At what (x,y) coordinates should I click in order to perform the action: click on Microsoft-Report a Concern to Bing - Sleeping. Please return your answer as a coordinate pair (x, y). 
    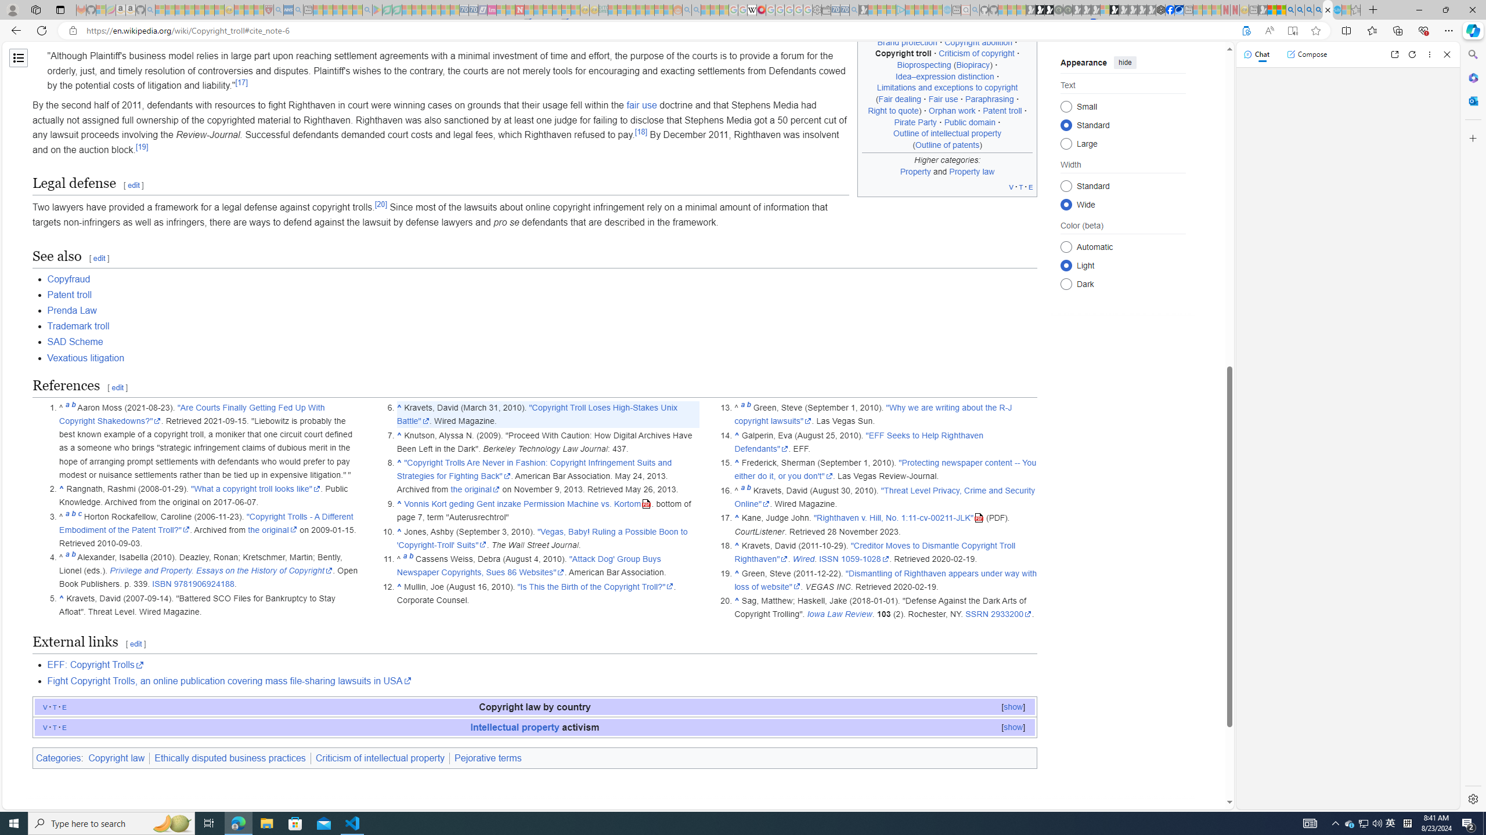
    Looking at the image, I should click on (101, 10).